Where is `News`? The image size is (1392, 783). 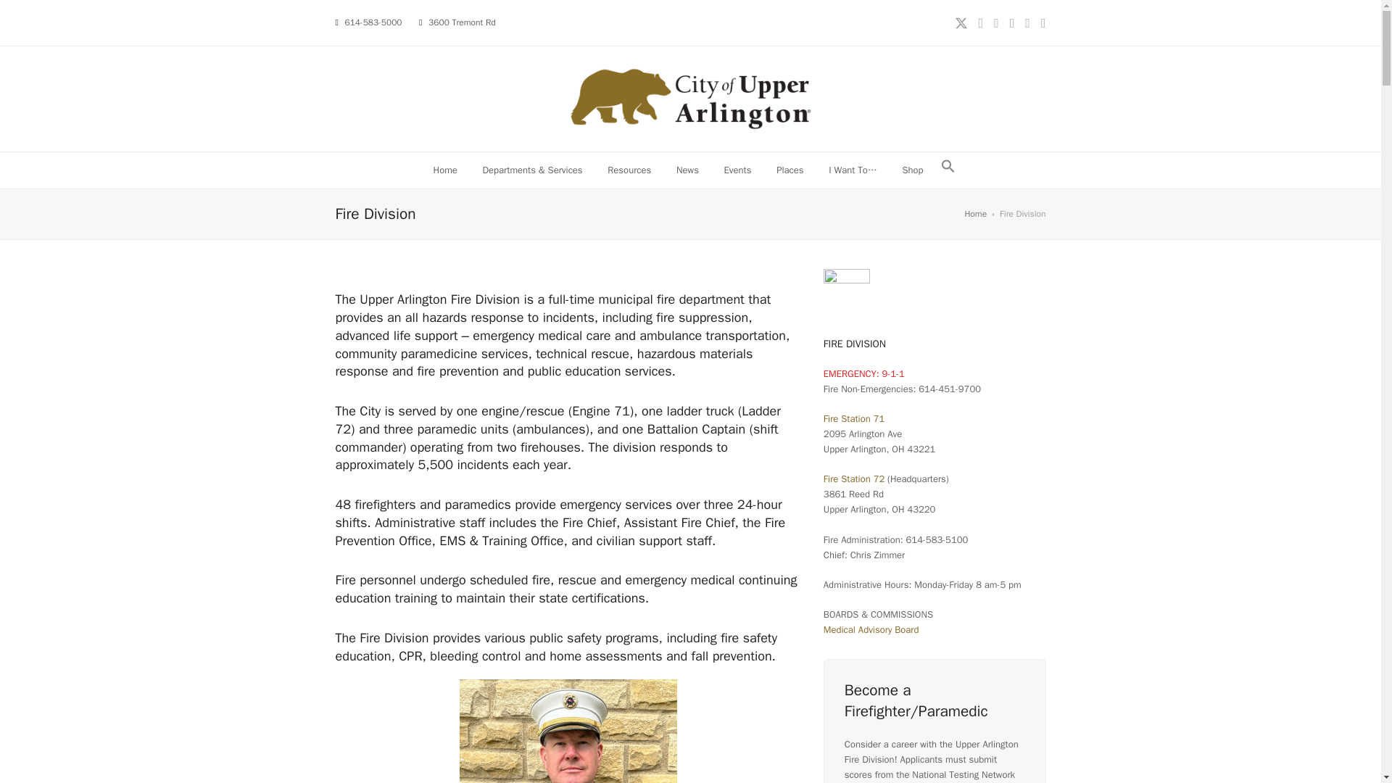
News is located at coordinates (687, 170).